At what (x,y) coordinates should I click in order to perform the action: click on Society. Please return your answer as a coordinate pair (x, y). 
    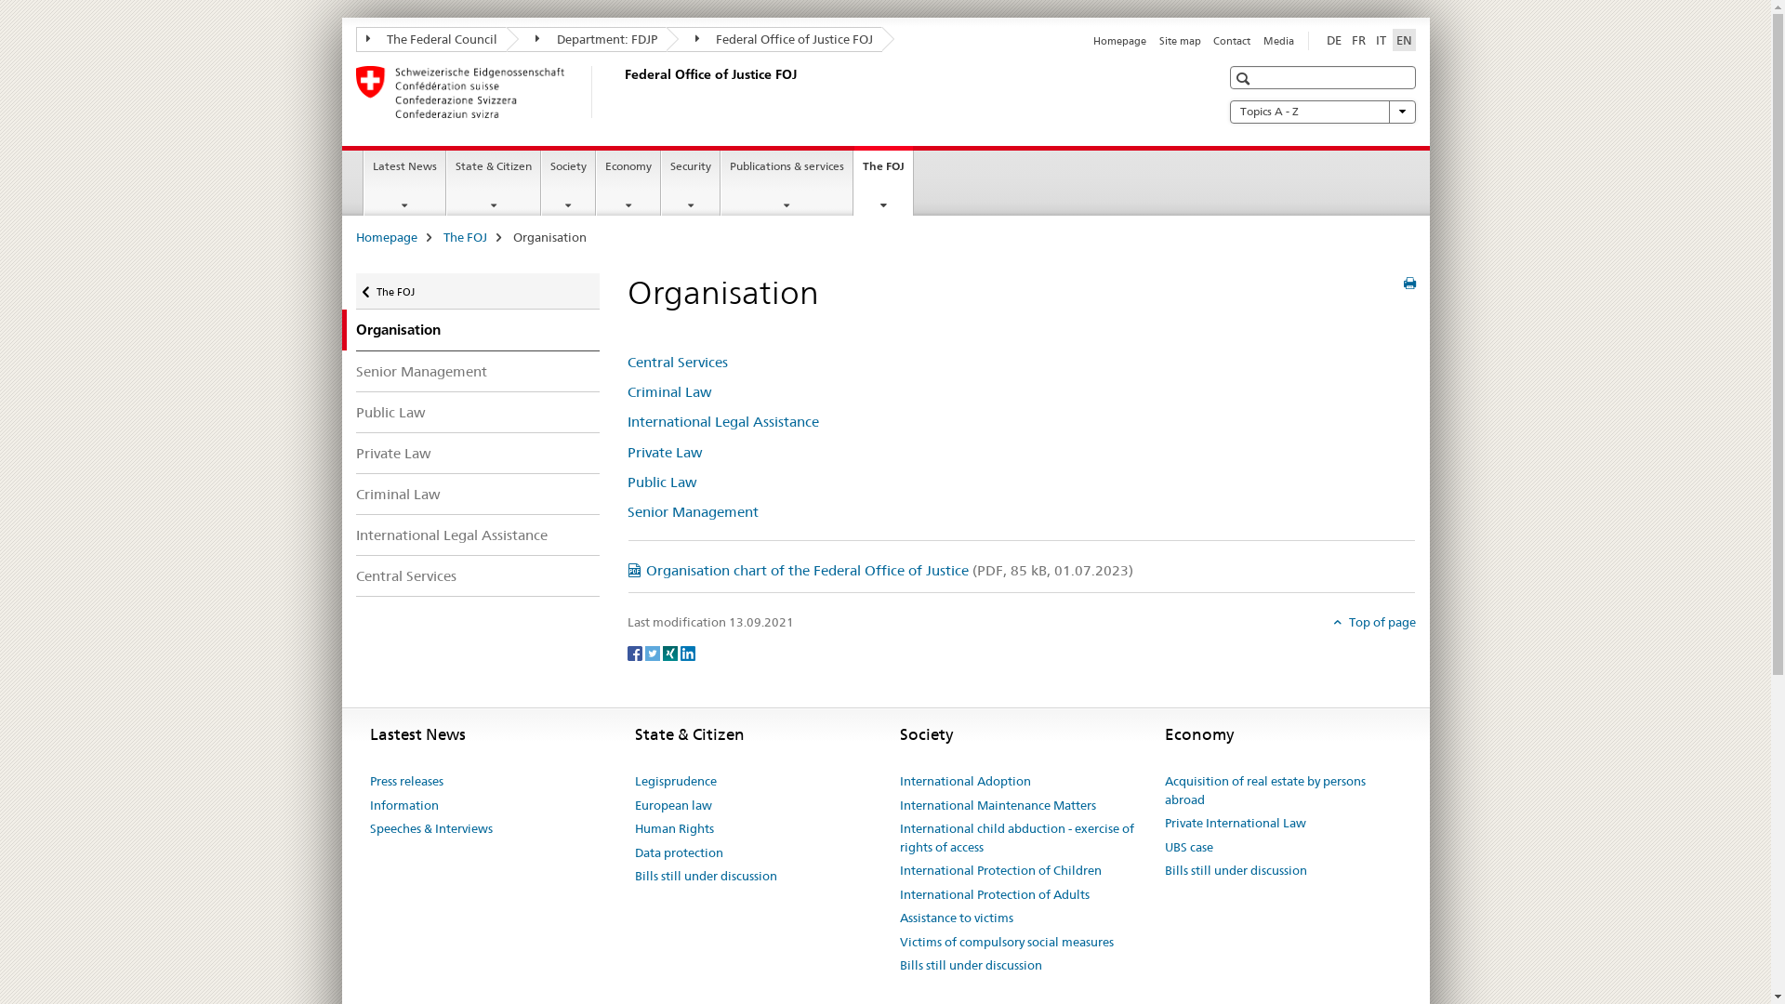
    Looking at the image, I should click on (569, 183).